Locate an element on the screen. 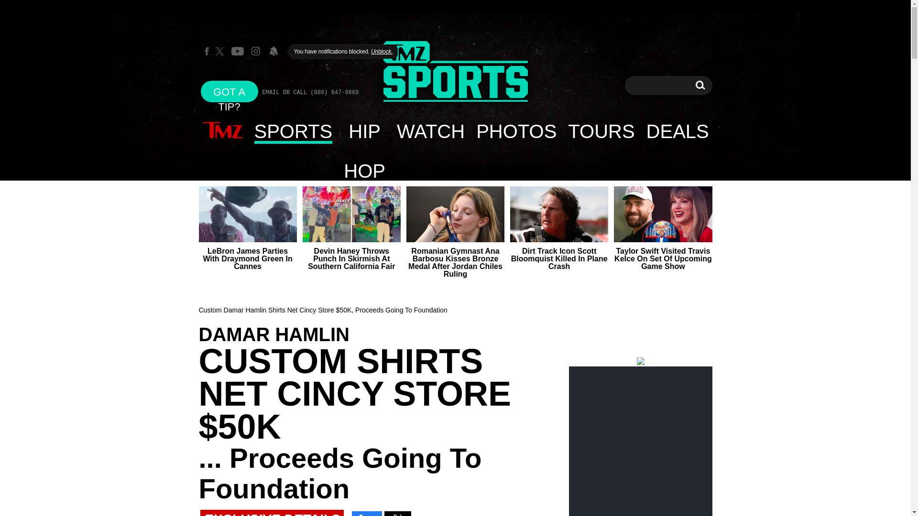 This screenshot has width=918, height=516. TMZ Sports is located at coordinates (601, 131).